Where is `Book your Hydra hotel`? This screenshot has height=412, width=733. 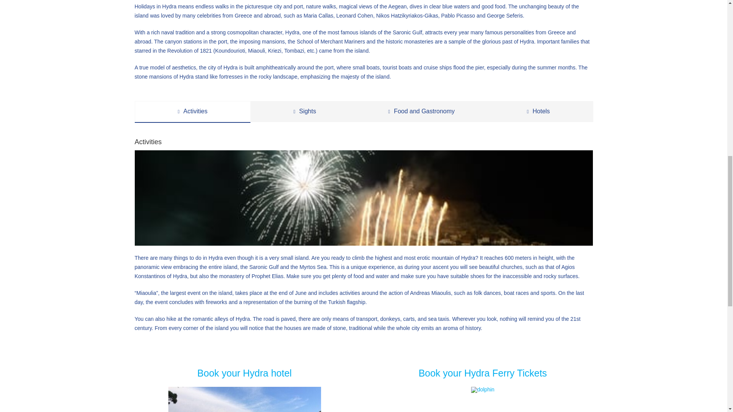
Book your Hydra hotel is located at coordinates (244, 373).